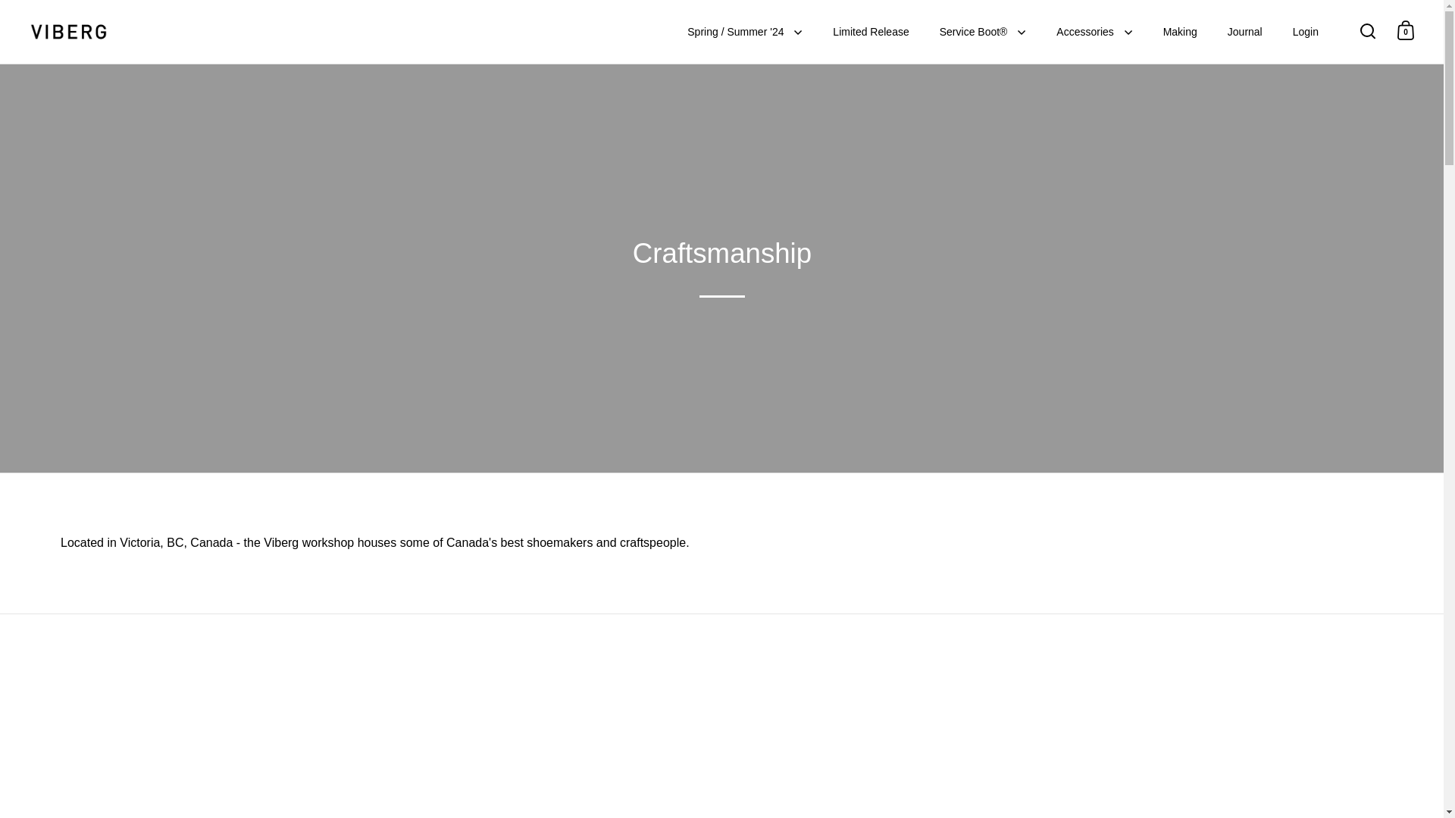  What do you see at coordinates (1368, 30) in the screenshot?
I see `Open search` at bounding box center [1368, 30].